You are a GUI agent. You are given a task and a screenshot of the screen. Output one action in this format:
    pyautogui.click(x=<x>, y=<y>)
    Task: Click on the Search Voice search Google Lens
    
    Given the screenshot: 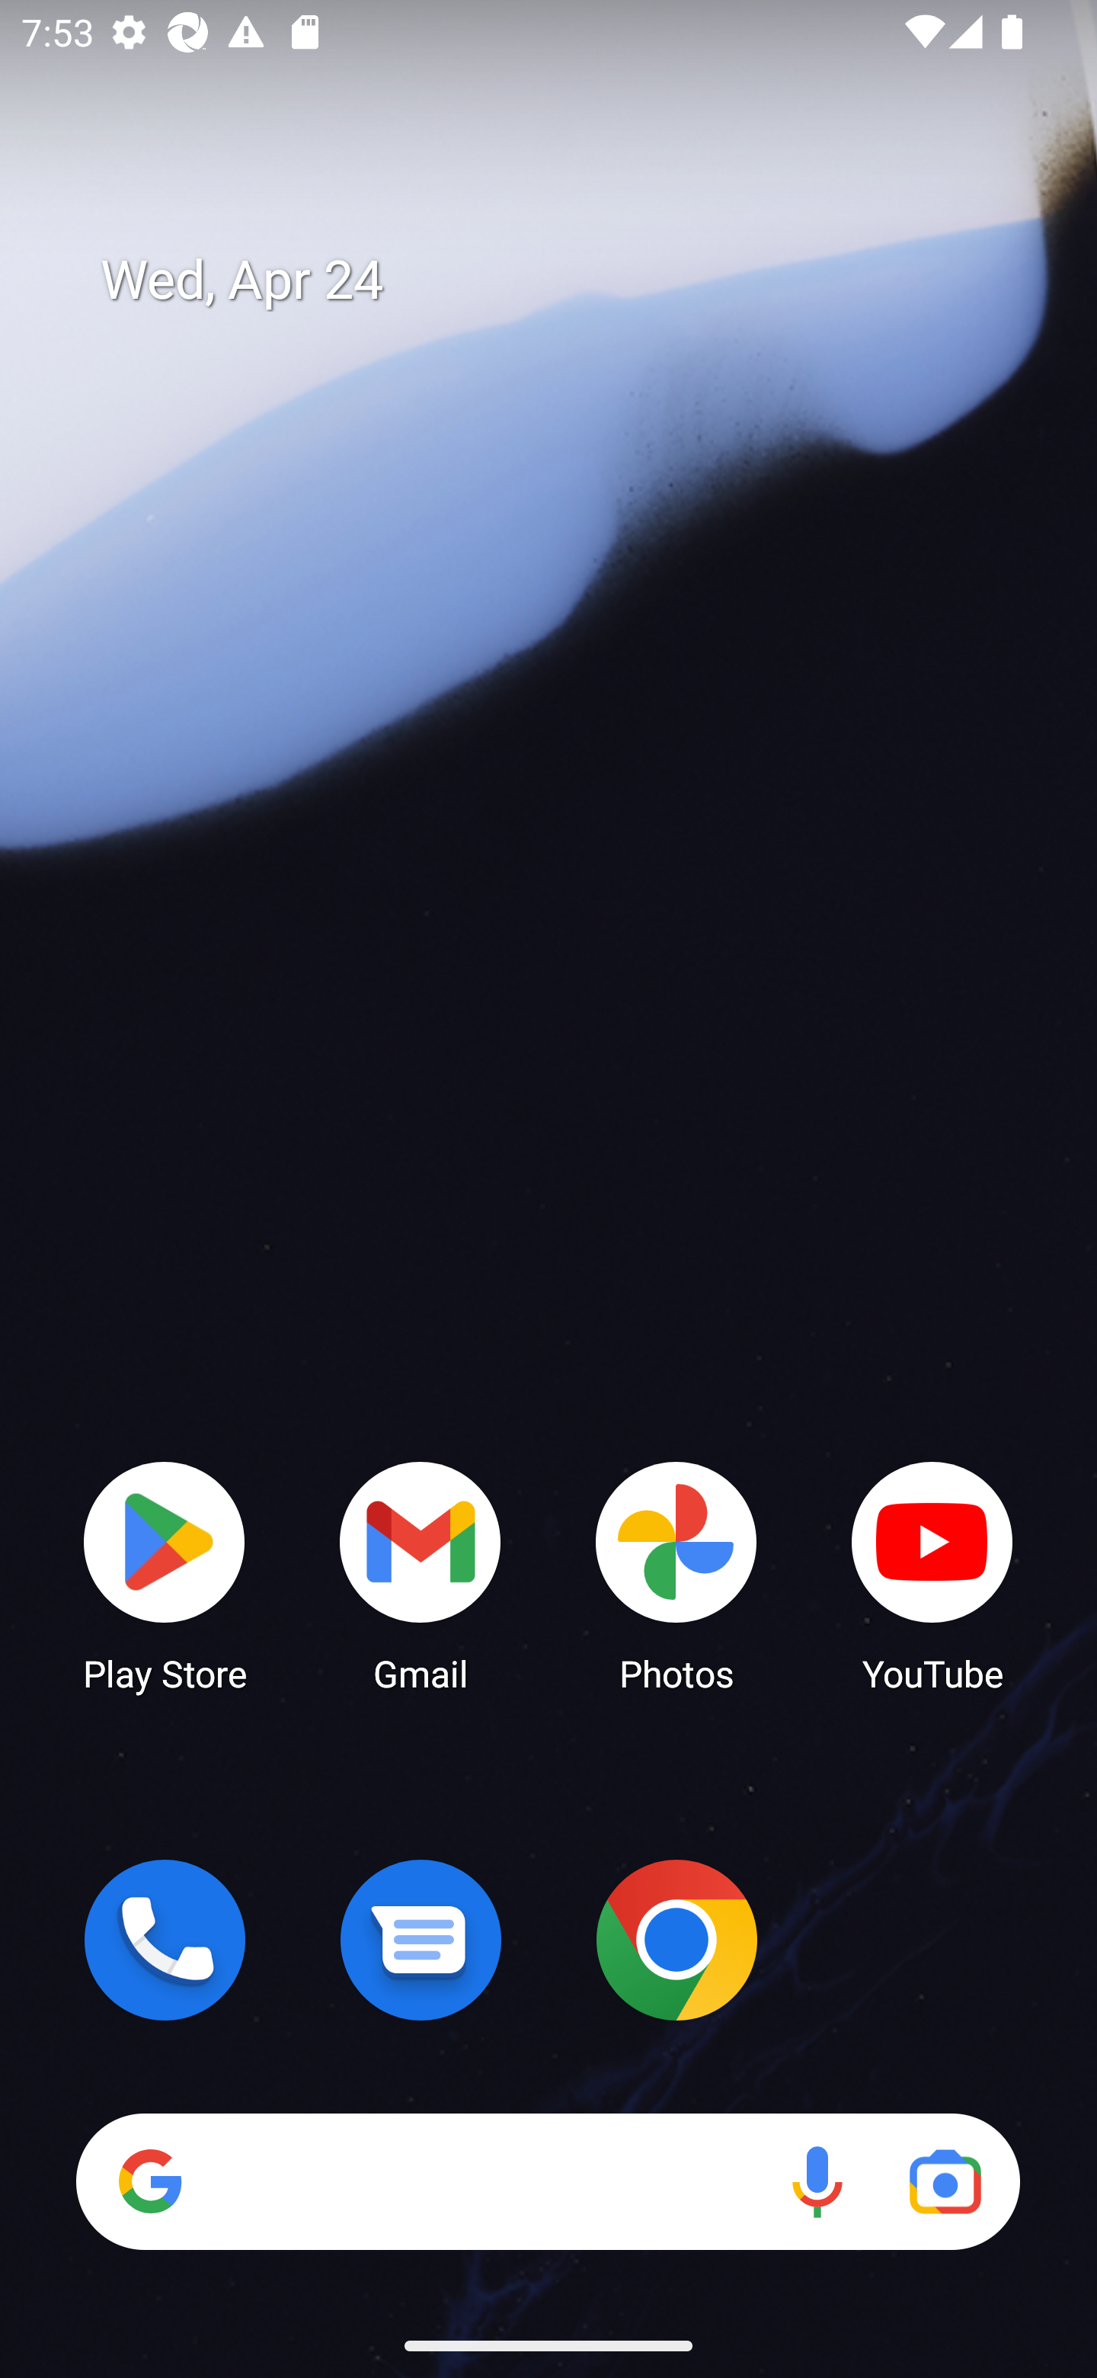 What is the action you would take?
    pyautogui.click(x=548, y=2181)
    